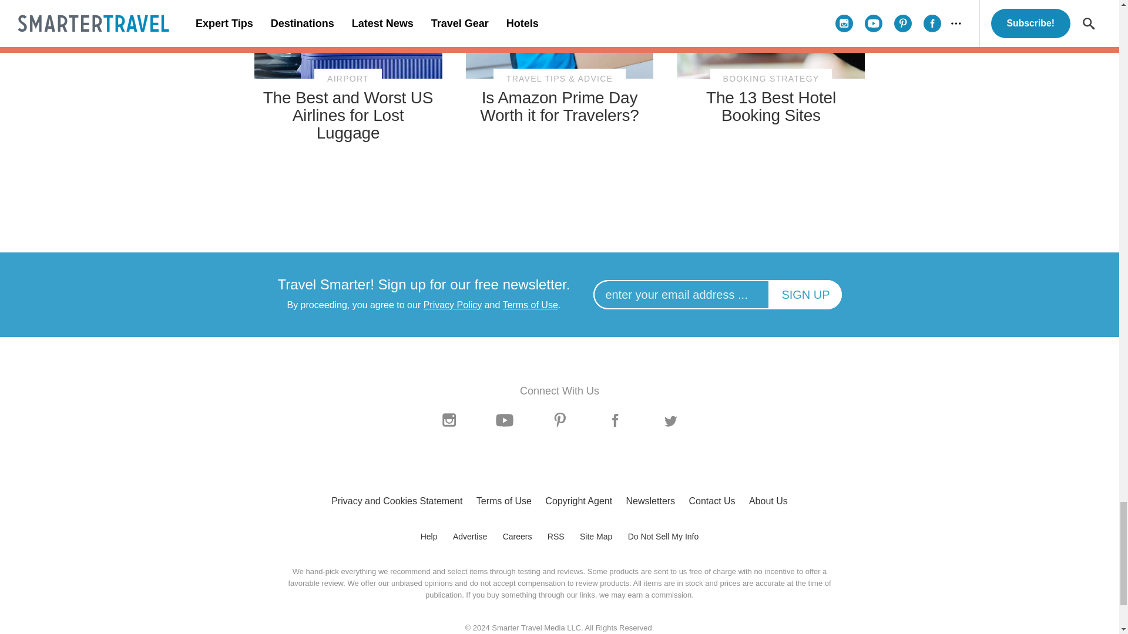  What do you see at coordinates (348, 79) in the screenshot?
I see `View all posts in Airport` at bounding box center [348, 79].